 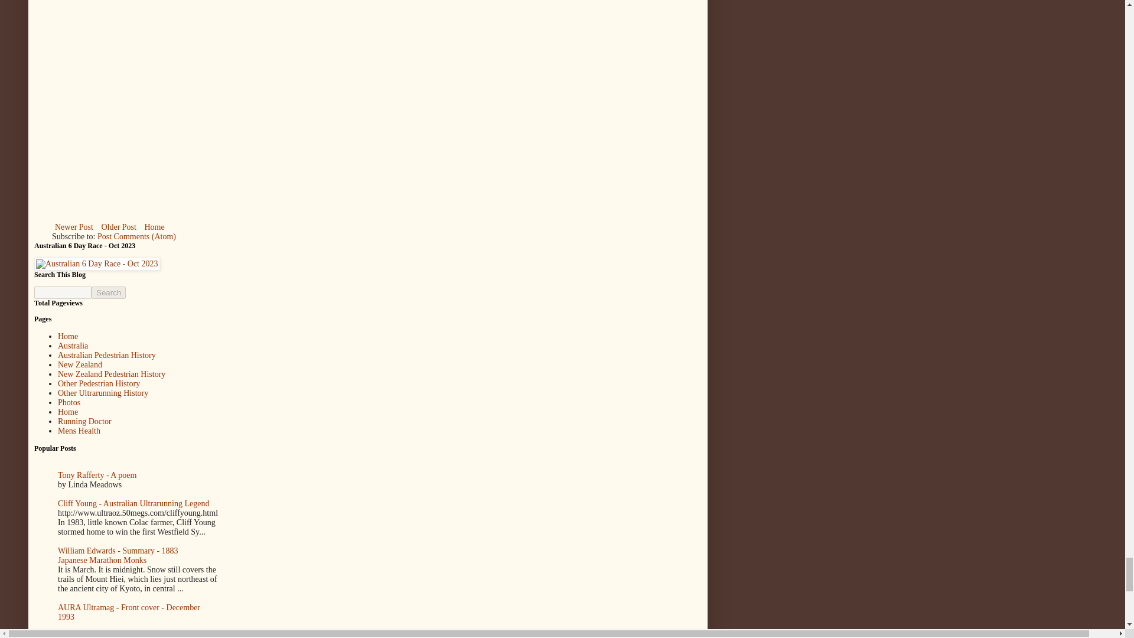 What do you see at coordinates (109, 292) in the screenshot?
I see `Search` at bounding box center [109, 292].